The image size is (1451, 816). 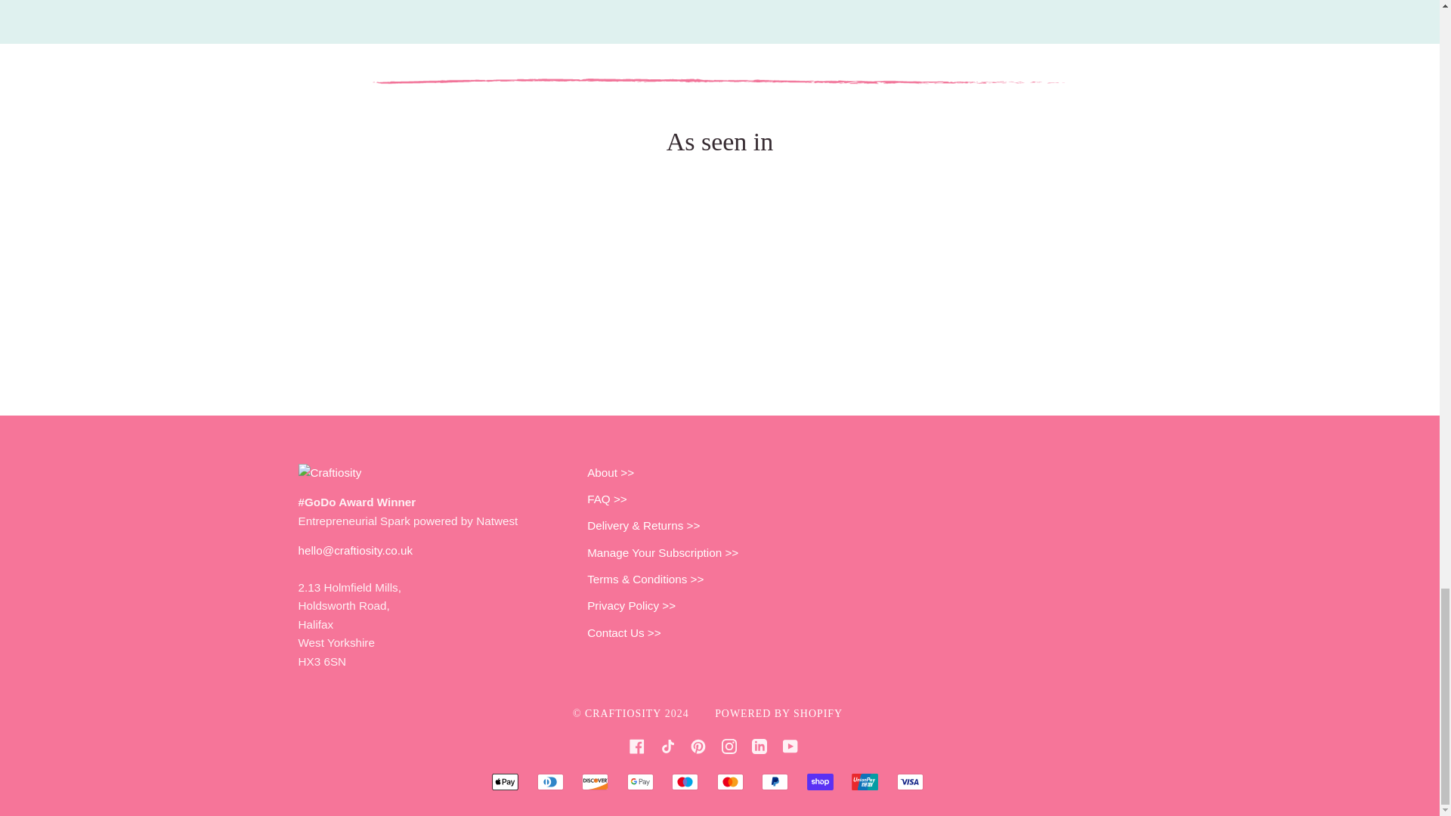 I want to click on Contact, so click(x=354, y=569).